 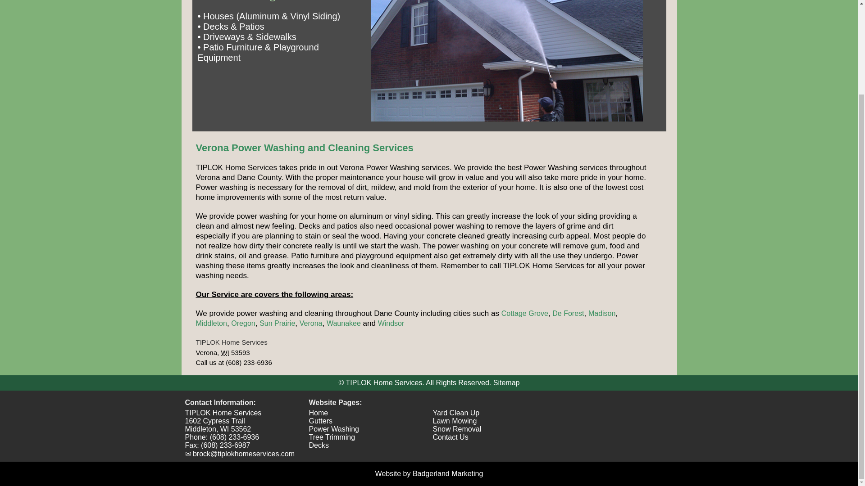 What do you see at coordinates (224, 352) in the screenshot?
I see `Wisconsin` at bounding box center [224, 352].